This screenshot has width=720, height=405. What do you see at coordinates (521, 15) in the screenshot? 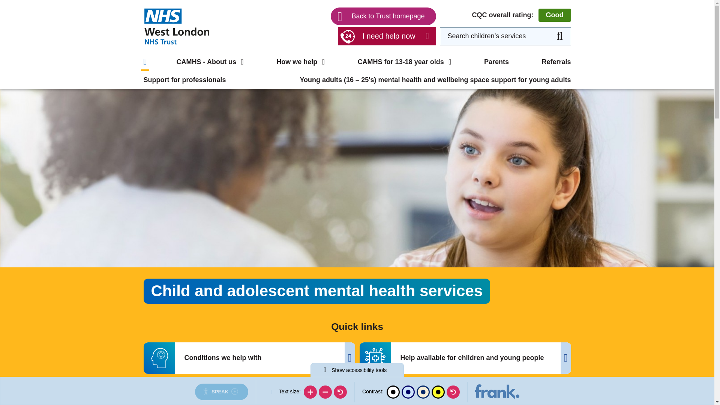
I see `CQC overall rating: Good` at bounding box center [521, 15].